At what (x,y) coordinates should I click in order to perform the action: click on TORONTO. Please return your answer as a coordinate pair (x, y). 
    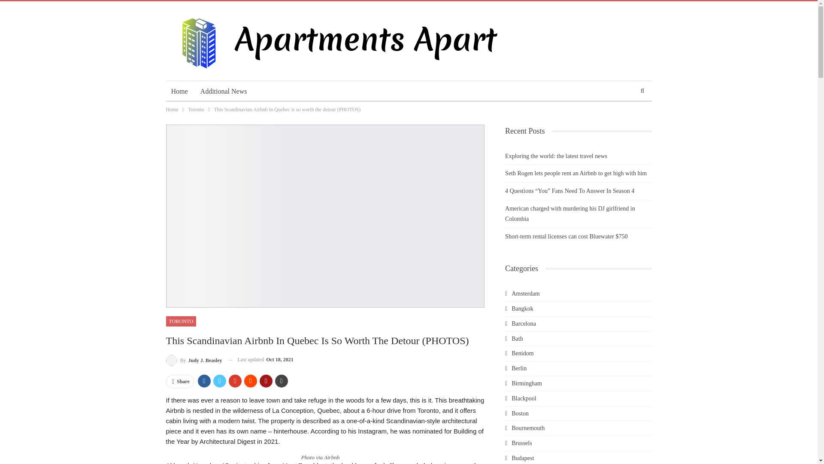
    Looking at the image, I should click on (180, 321).